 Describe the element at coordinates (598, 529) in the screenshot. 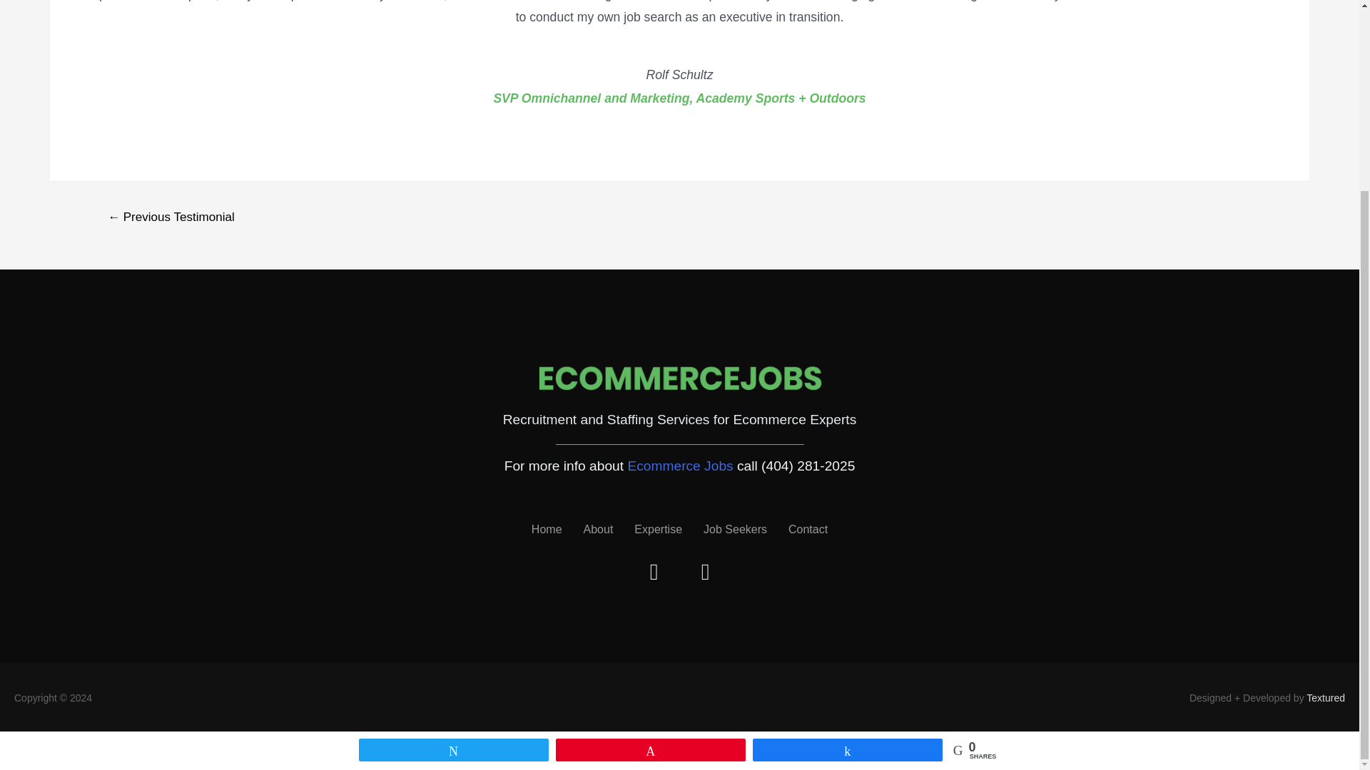

I see `About` at that location.